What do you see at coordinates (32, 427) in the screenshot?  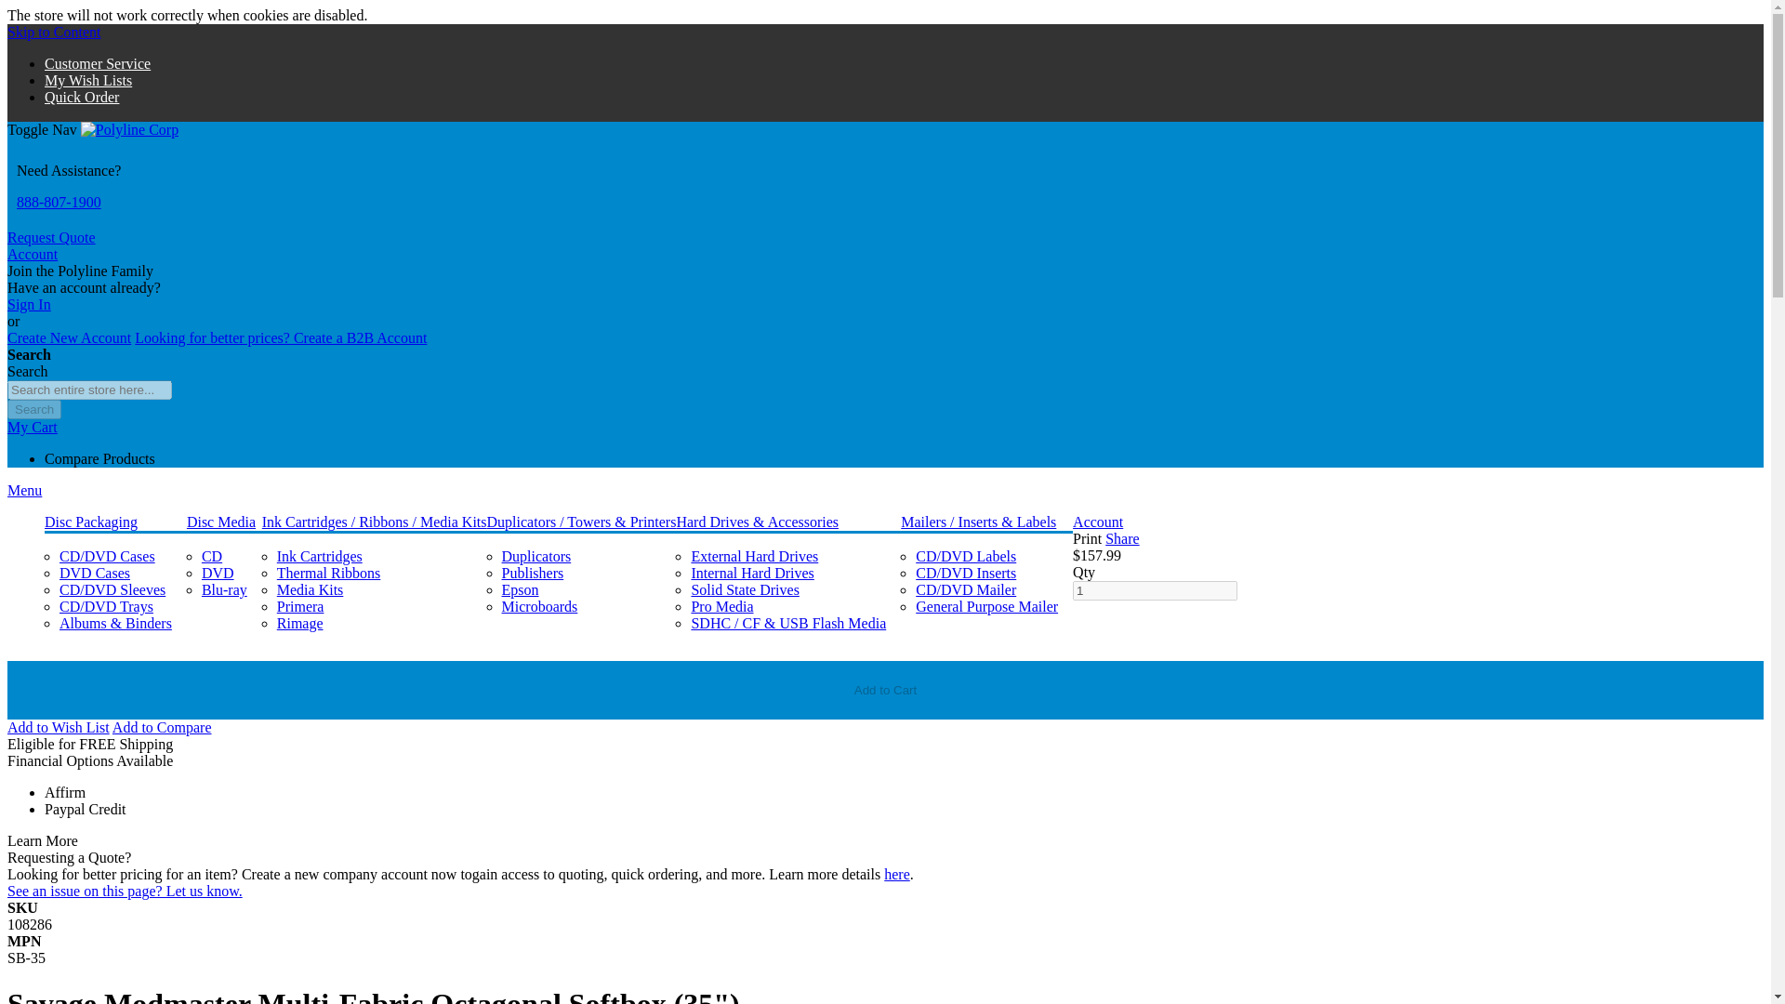 I see `My Cart` at bounding box center [32, 427].